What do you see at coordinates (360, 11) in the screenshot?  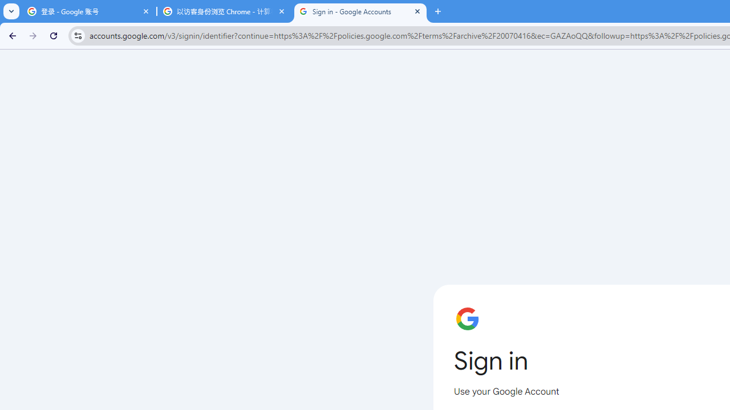 I see `Sign in - Google Accounts` at bounding box center [360, 11].